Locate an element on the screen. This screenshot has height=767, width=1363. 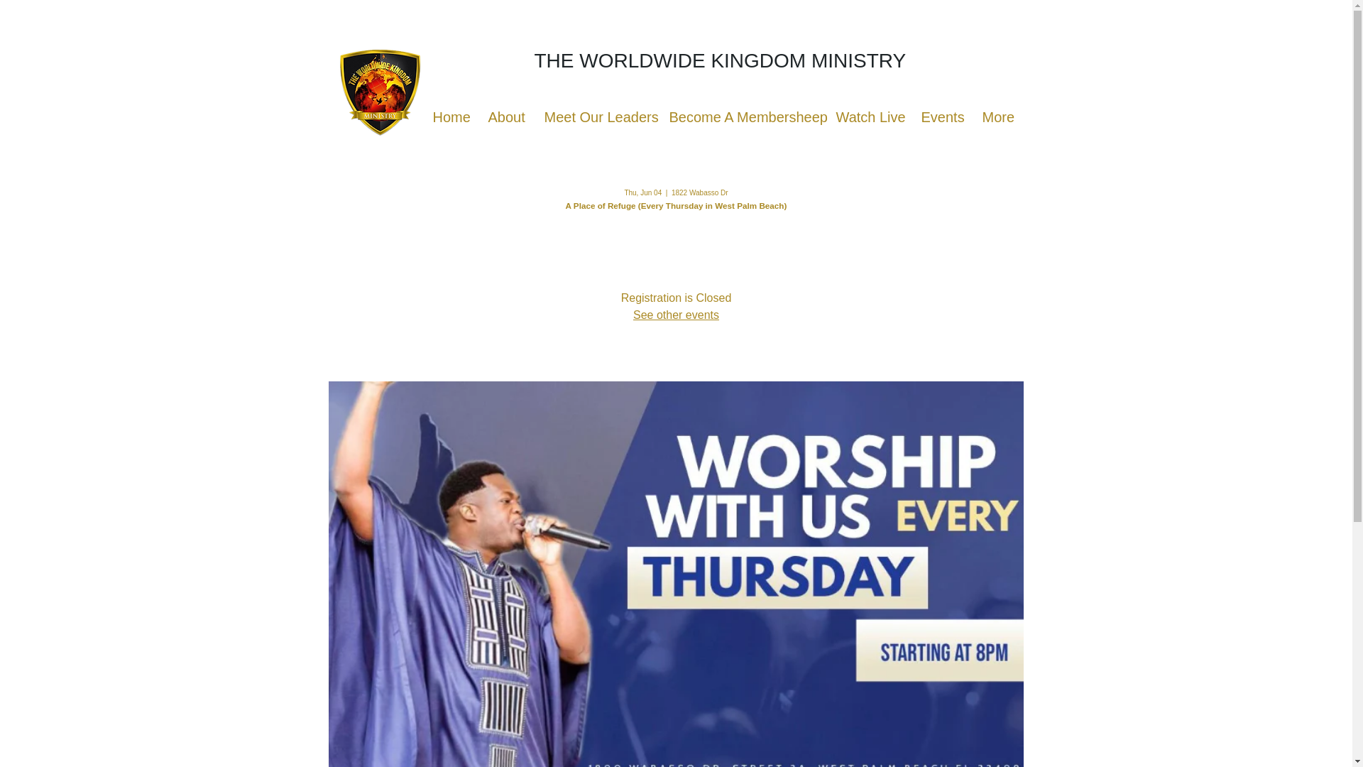
Events is located at coordinates (940, 117).